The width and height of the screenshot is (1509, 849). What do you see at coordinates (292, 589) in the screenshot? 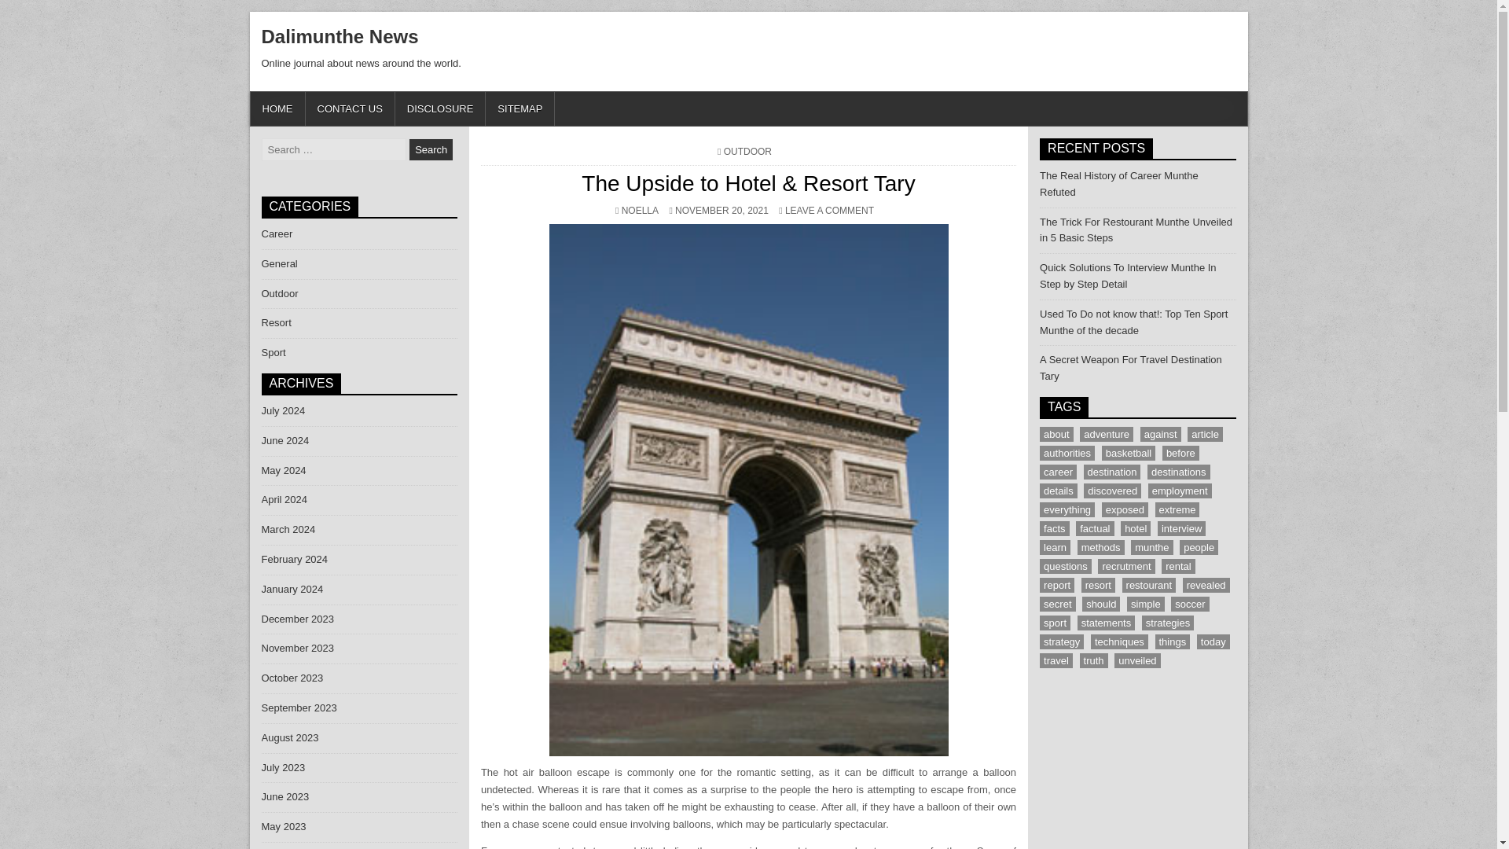
I see `Resort` at bounding box center [292, 589].